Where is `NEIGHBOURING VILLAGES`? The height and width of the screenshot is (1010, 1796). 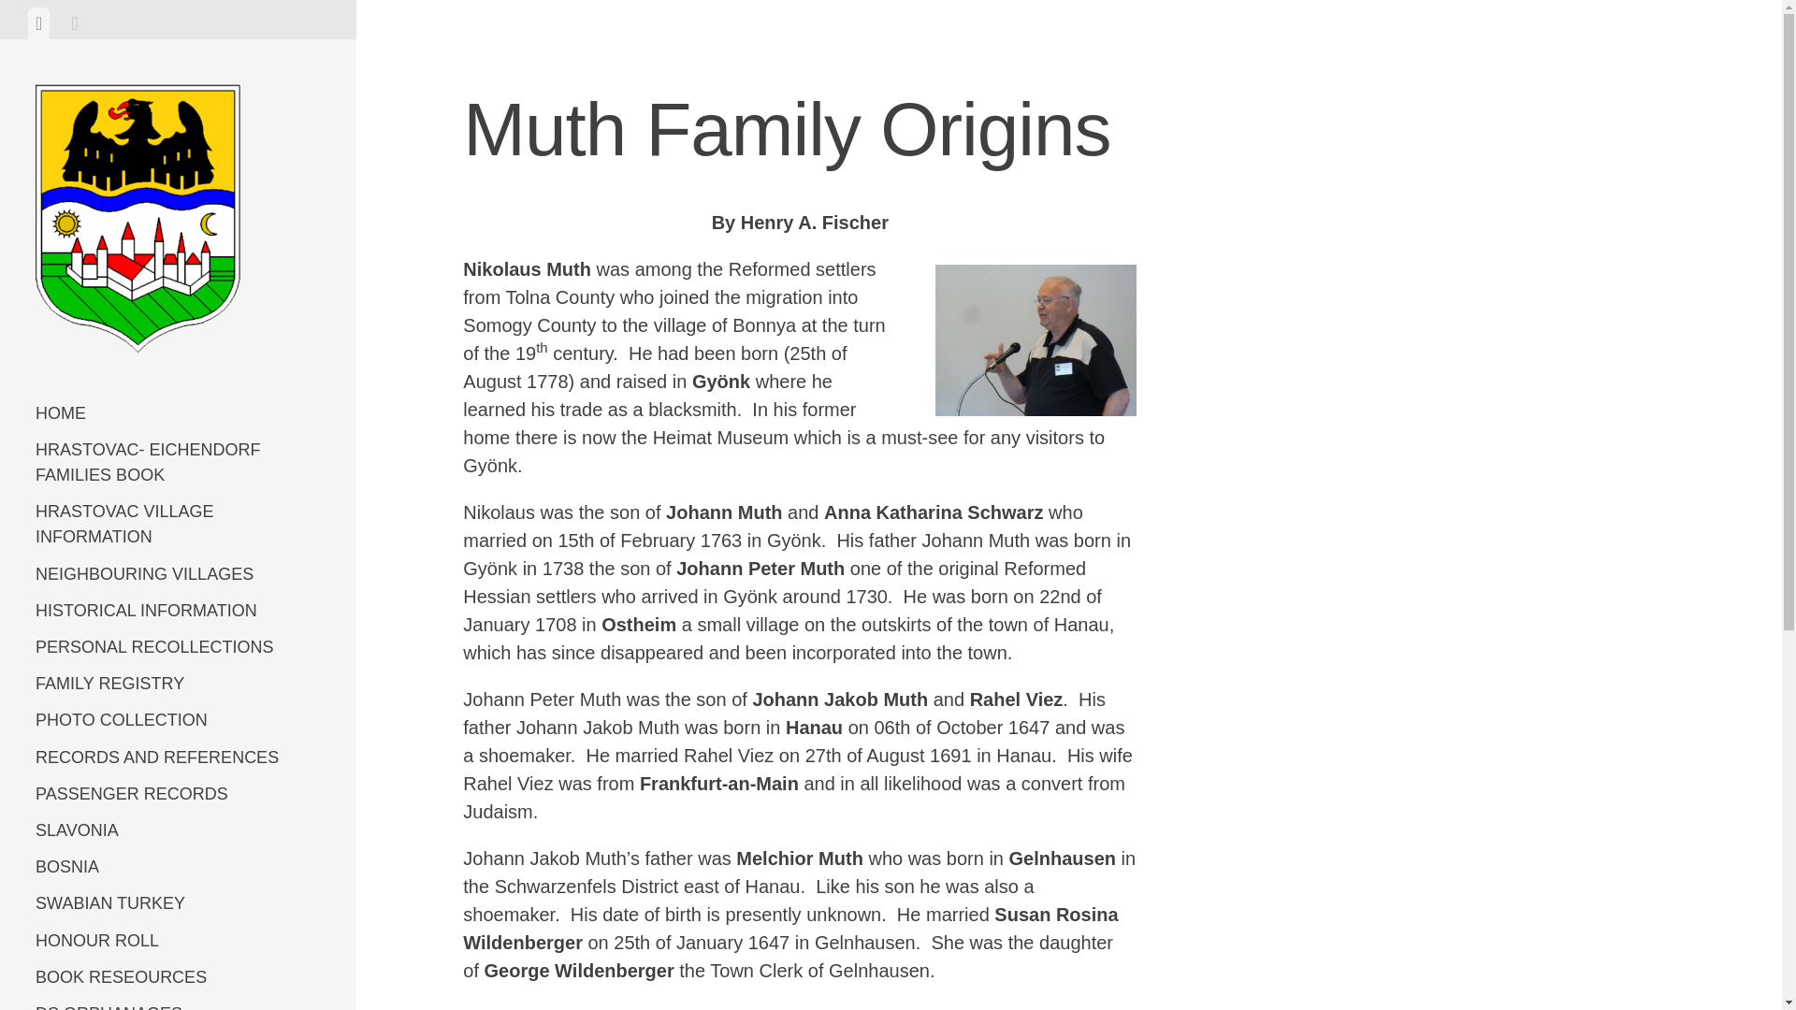 NEIGHBOURING VILLAGES is located at coordinates (178, 574).